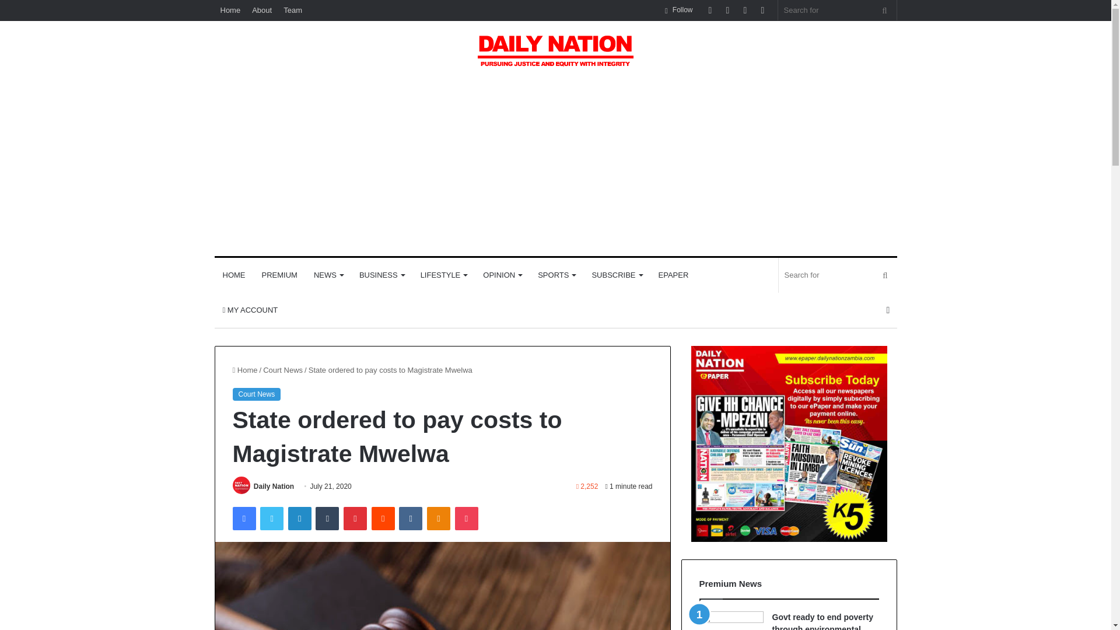  Describe the element at coordinates (678, 10) in the screenshot. I see `Follow` at that location.